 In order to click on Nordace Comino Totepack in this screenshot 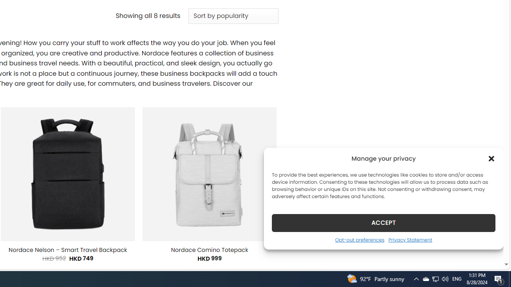, I will do `click(209, 250)`.